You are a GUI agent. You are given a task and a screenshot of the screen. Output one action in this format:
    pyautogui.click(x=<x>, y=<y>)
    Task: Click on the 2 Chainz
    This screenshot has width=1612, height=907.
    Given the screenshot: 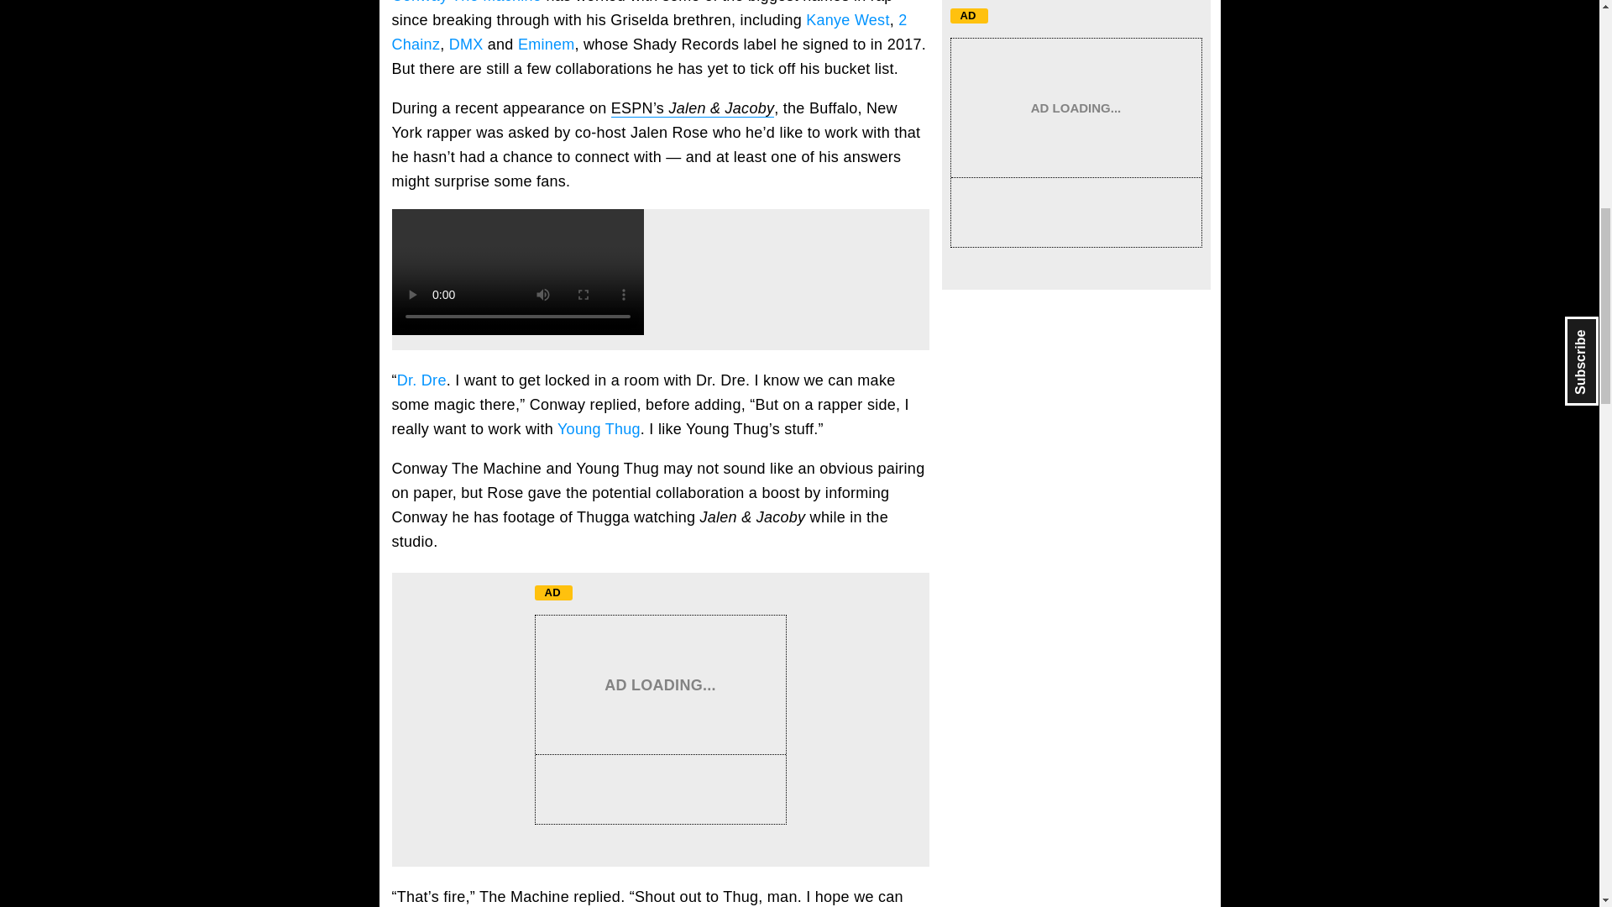 What is the action you would take?
    pyautogui.click(x=648, y=32)
    